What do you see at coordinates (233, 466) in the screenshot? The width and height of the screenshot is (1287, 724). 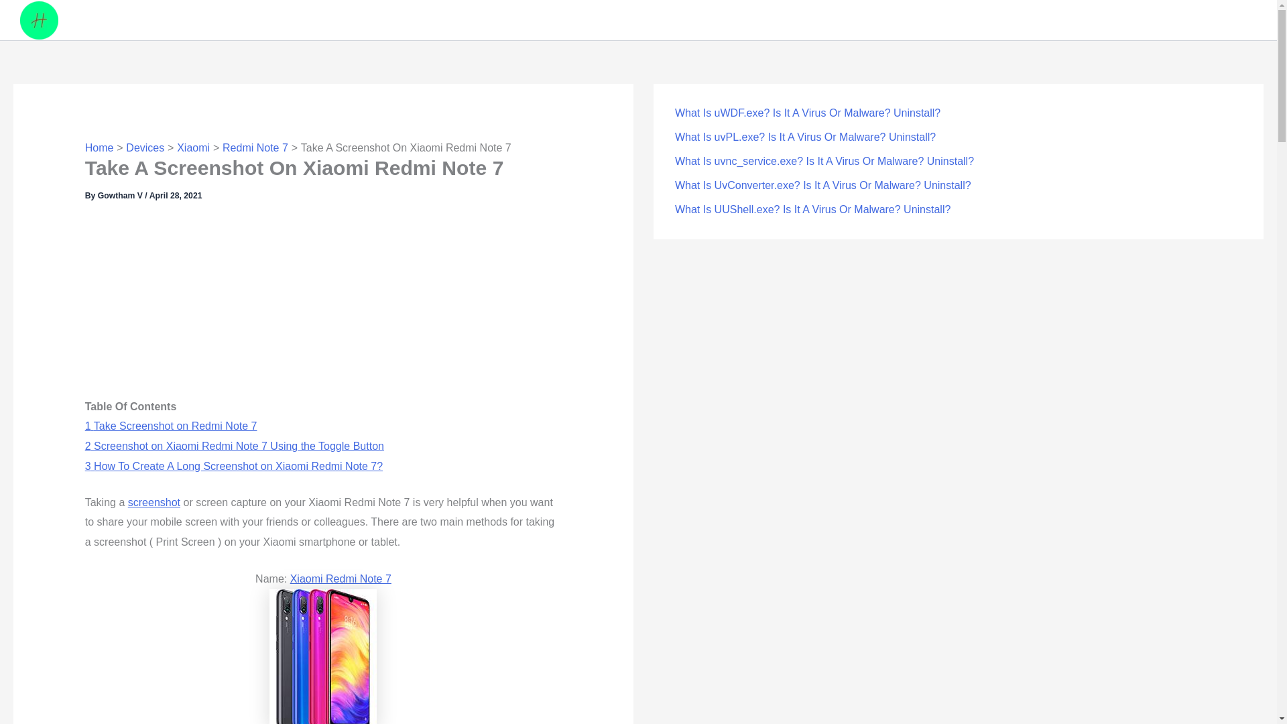 I see `3 How To Create A Long Screenshot on Xiaomi Redmi Note 7?` at bounding box center [233, 466].